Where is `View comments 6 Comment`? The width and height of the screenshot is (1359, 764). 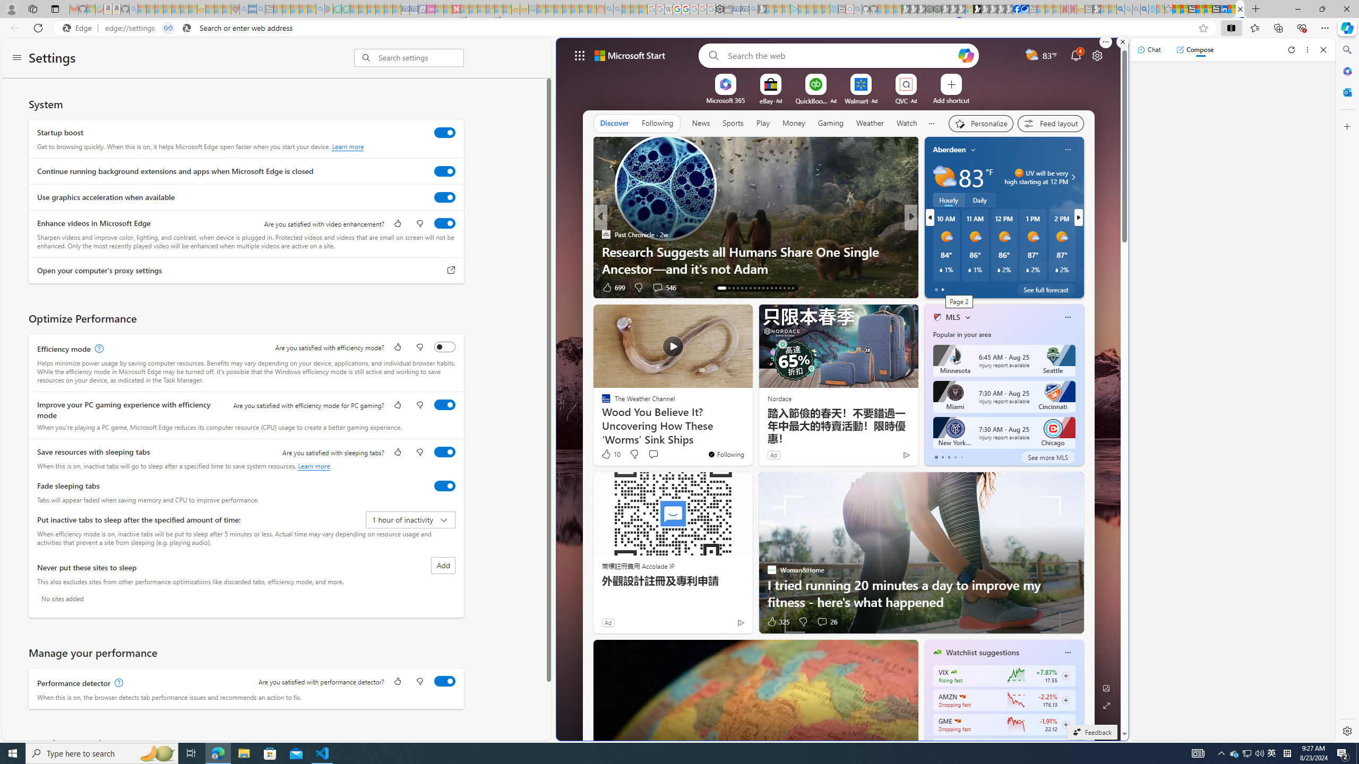
View comments 6 Comment is located at coordinates (984, 287).